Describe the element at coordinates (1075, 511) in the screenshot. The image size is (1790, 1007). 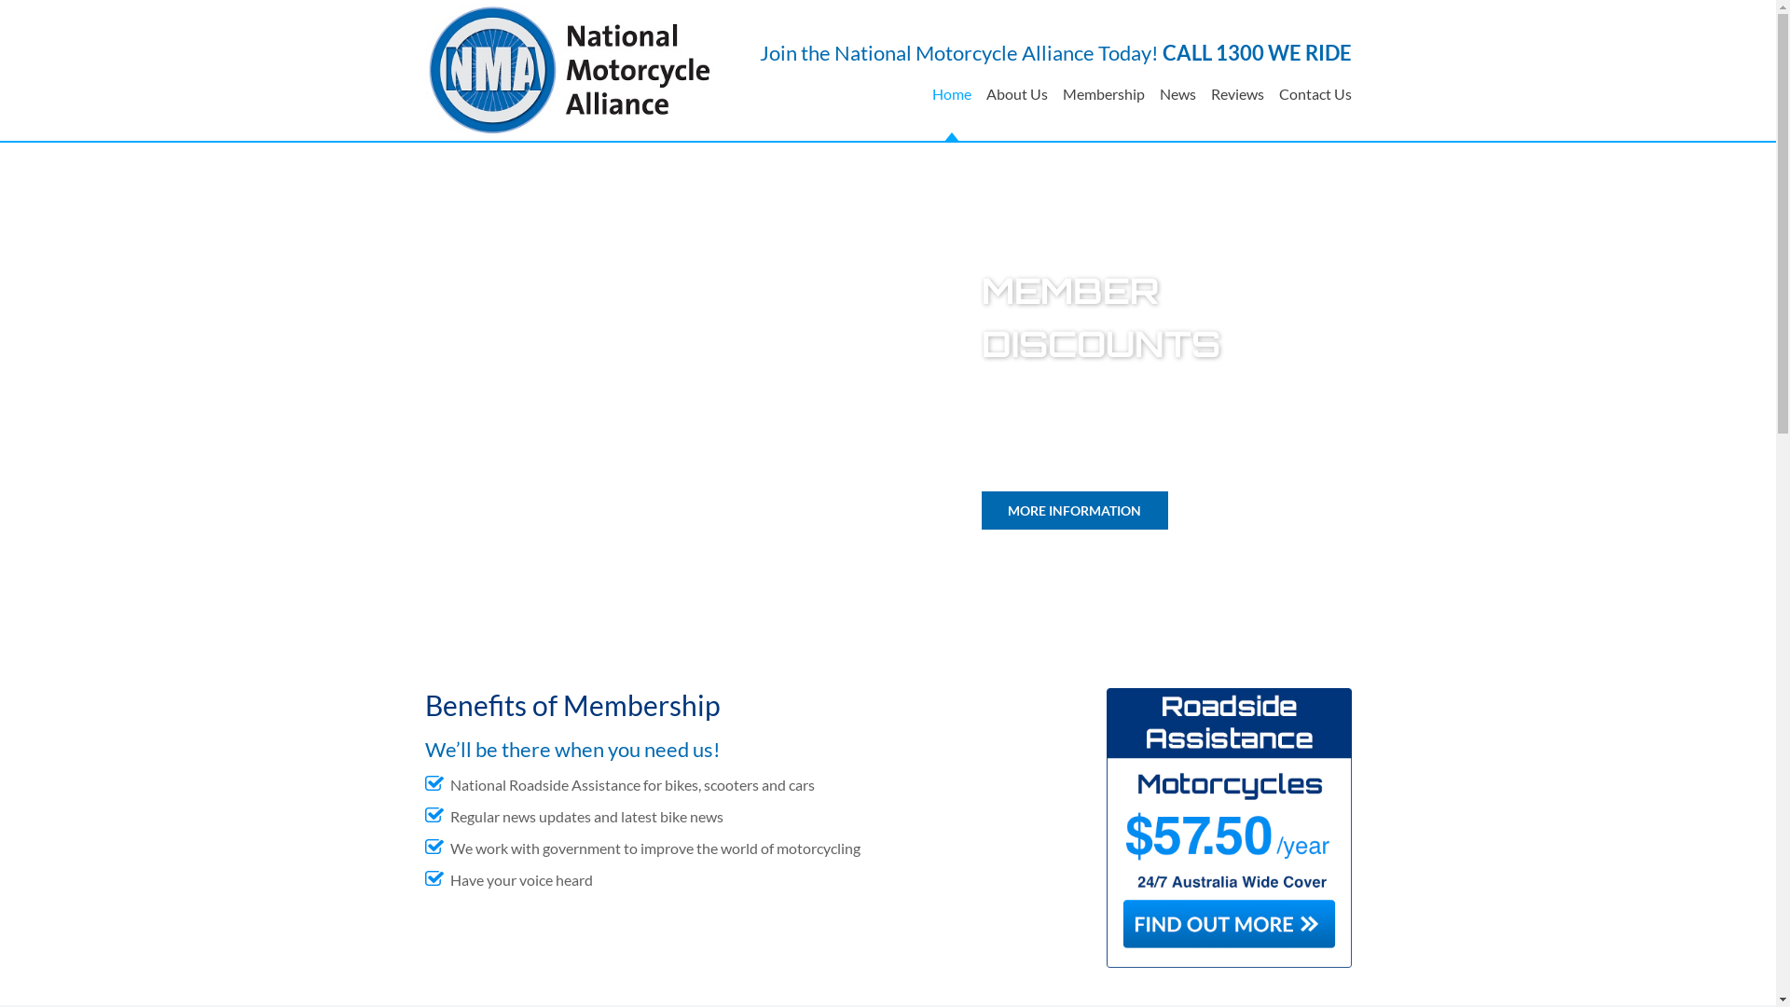
I see `MORE INFORMATION` at that location.